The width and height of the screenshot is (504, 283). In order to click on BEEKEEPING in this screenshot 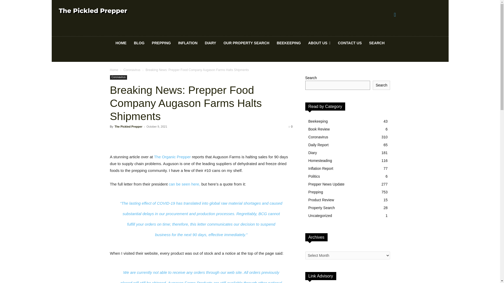, I will do `click(289, 43)`.